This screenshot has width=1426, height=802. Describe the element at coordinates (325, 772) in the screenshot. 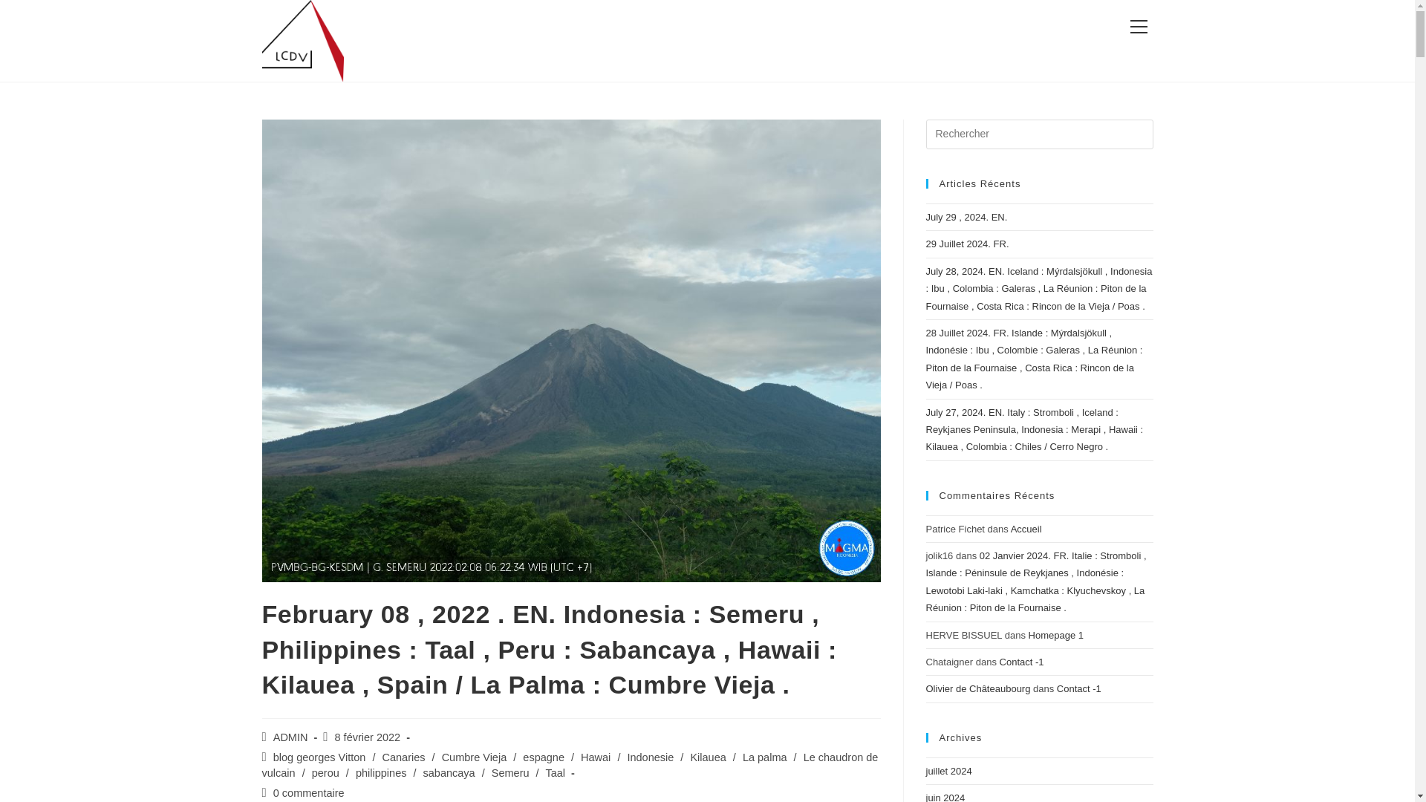

I see `perou` at that location.